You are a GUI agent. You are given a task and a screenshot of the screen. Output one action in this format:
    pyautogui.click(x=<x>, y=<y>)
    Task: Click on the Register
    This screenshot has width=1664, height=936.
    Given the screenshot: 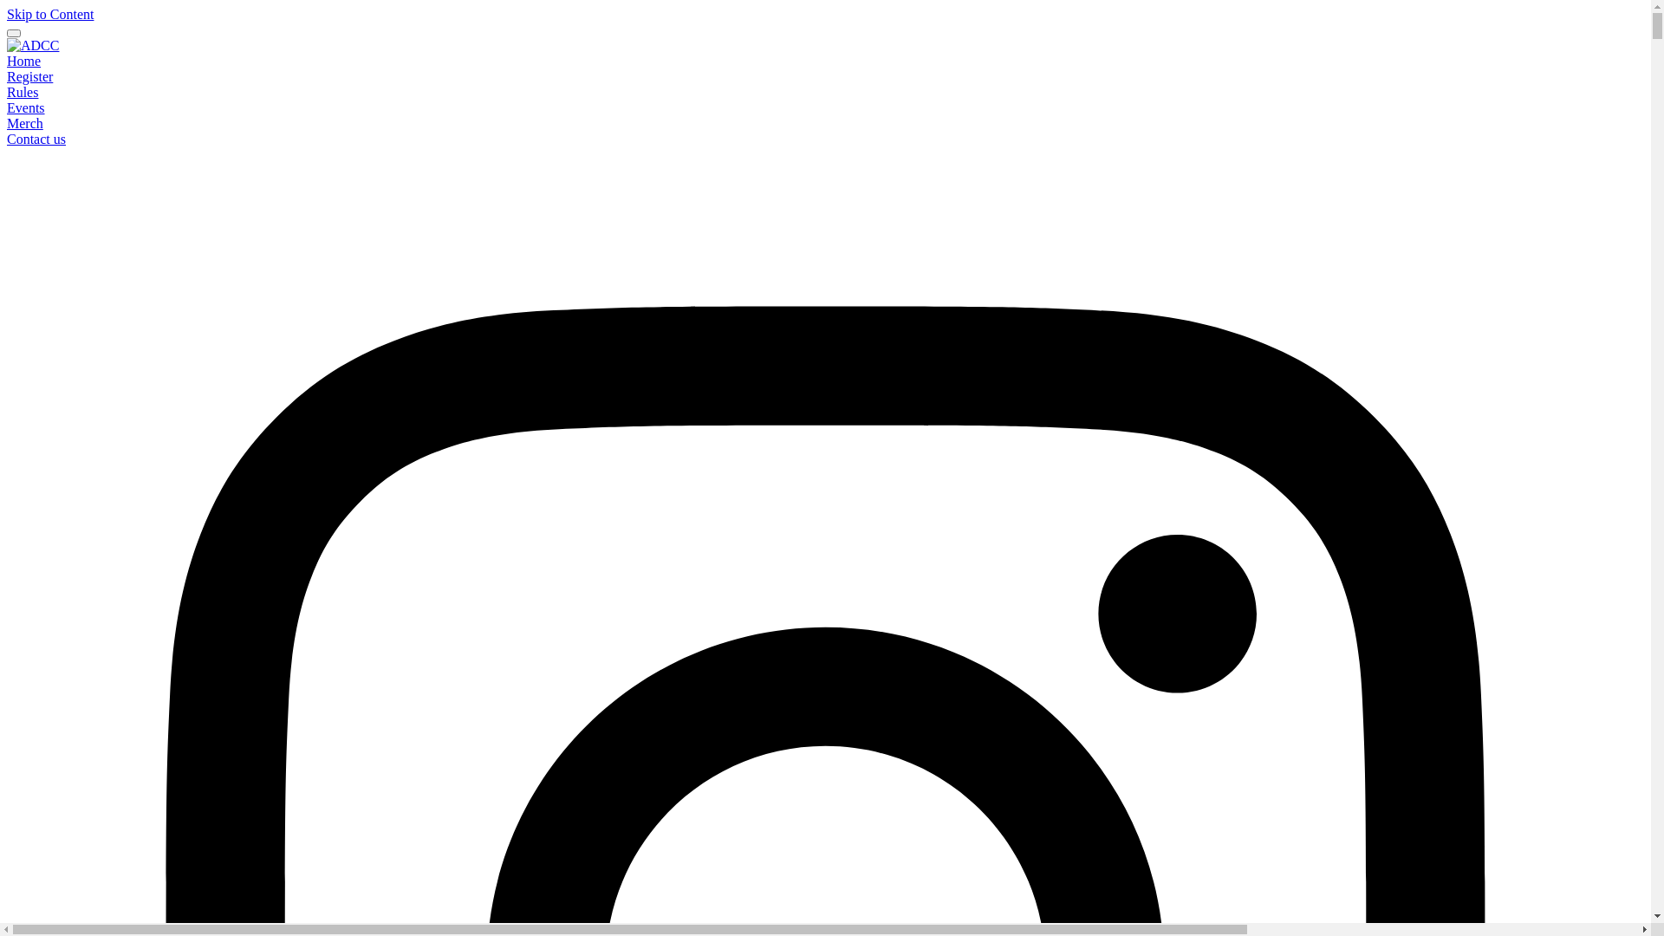 What is the action you would take?
    pyautogui.click(x=29, y=76)
    